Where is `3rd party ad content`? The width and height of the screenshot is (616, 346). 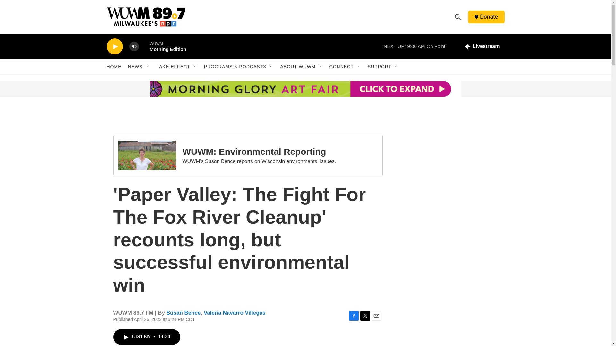
3rd party ad content is located at coordinates (155, 89).